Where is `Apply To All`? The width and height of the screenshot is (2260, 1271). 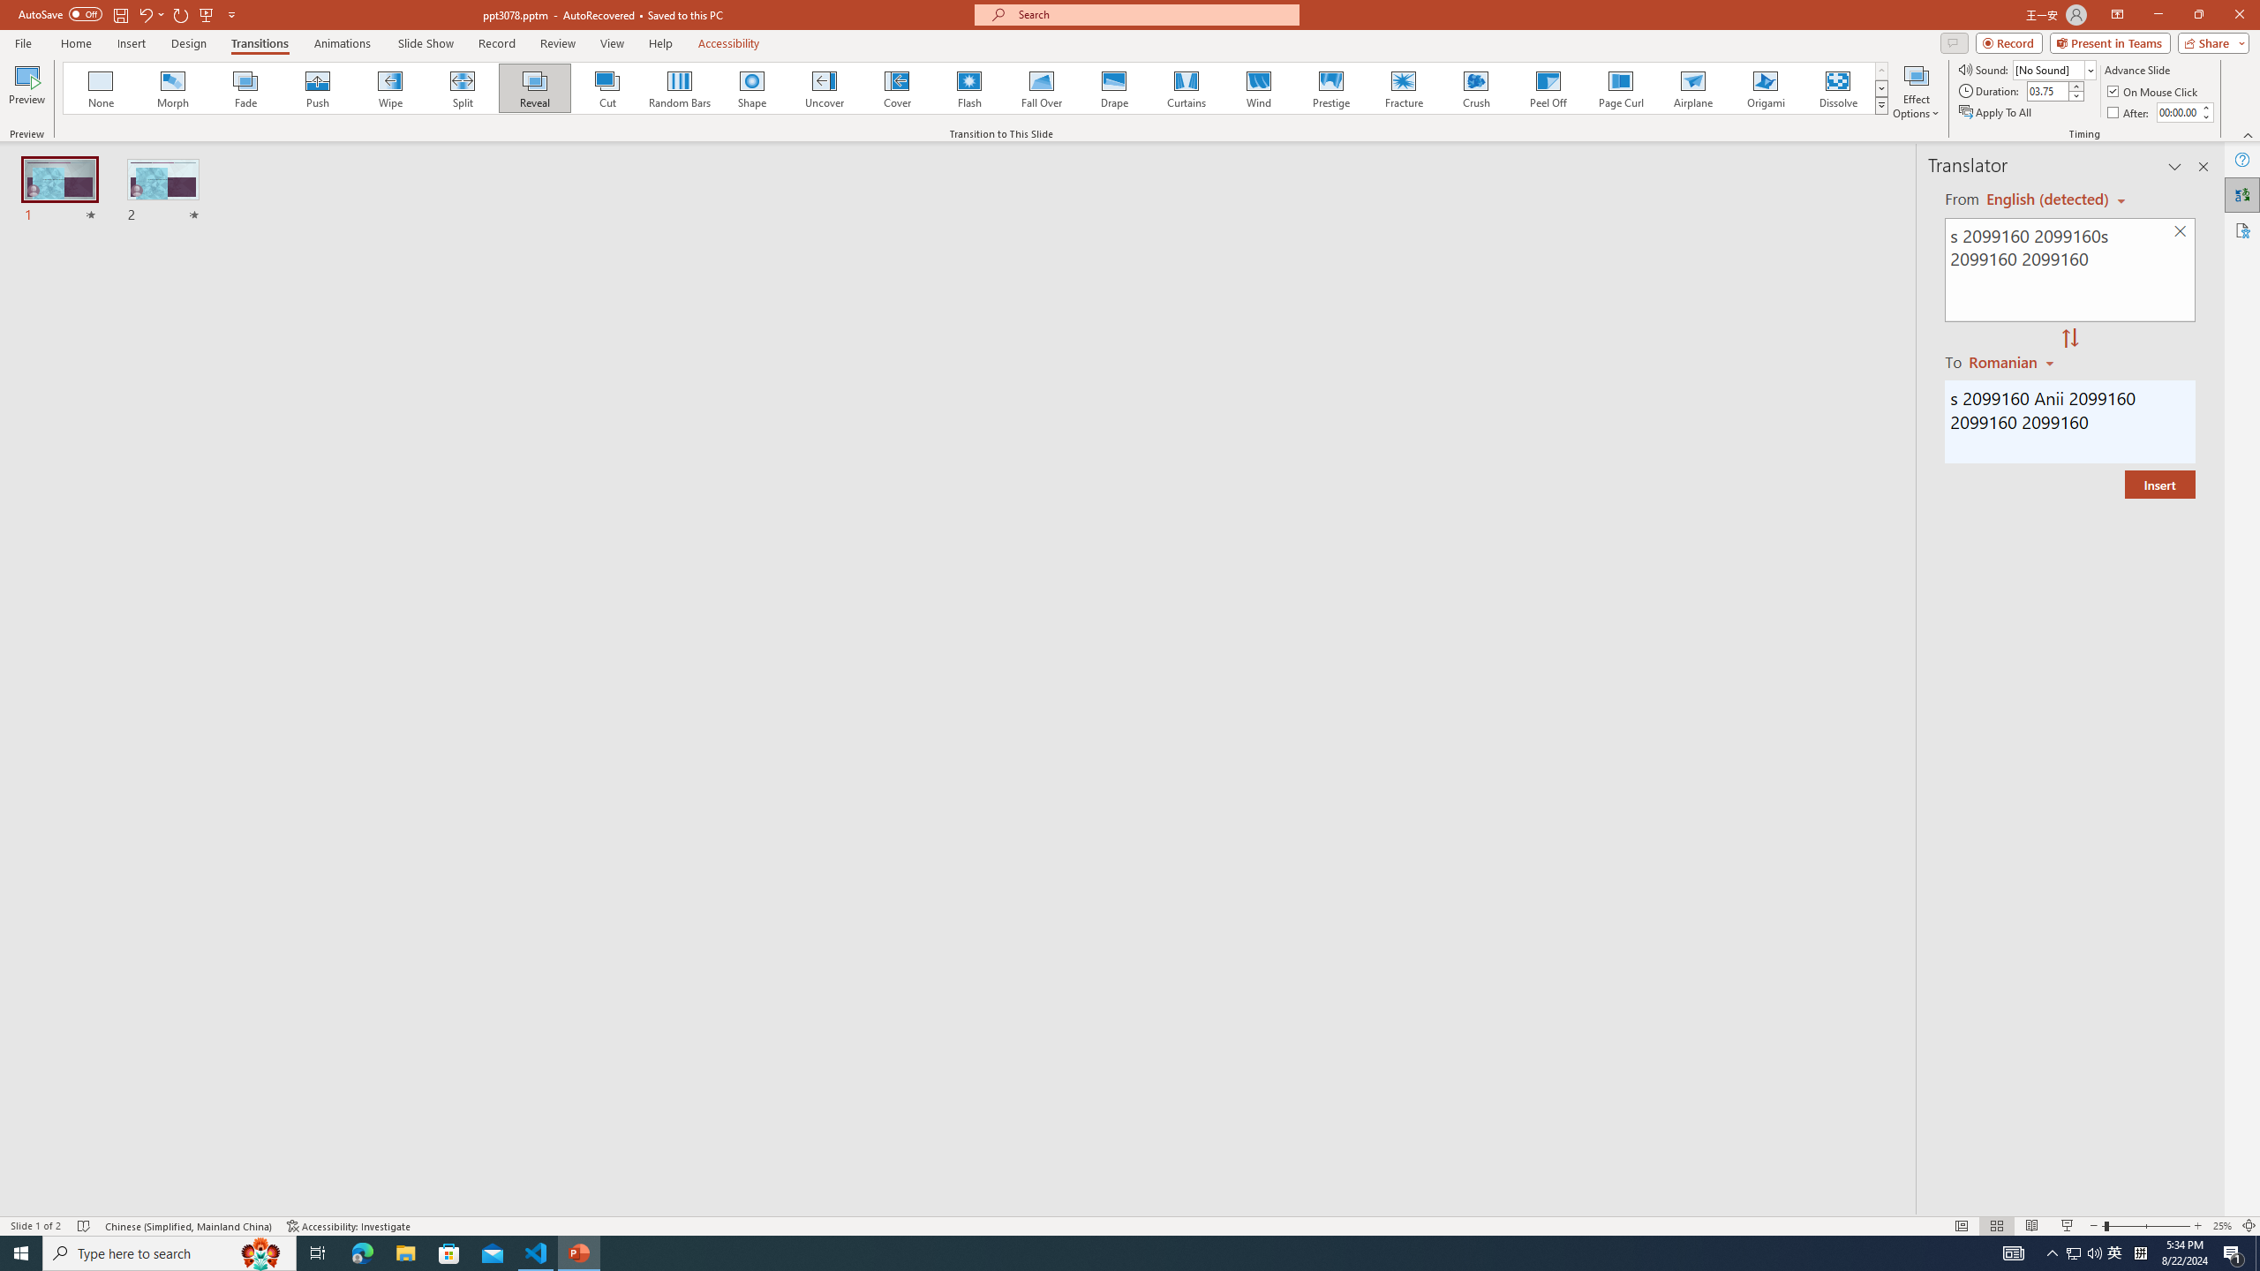
Apply To All is located at coordinates (1997, 113).